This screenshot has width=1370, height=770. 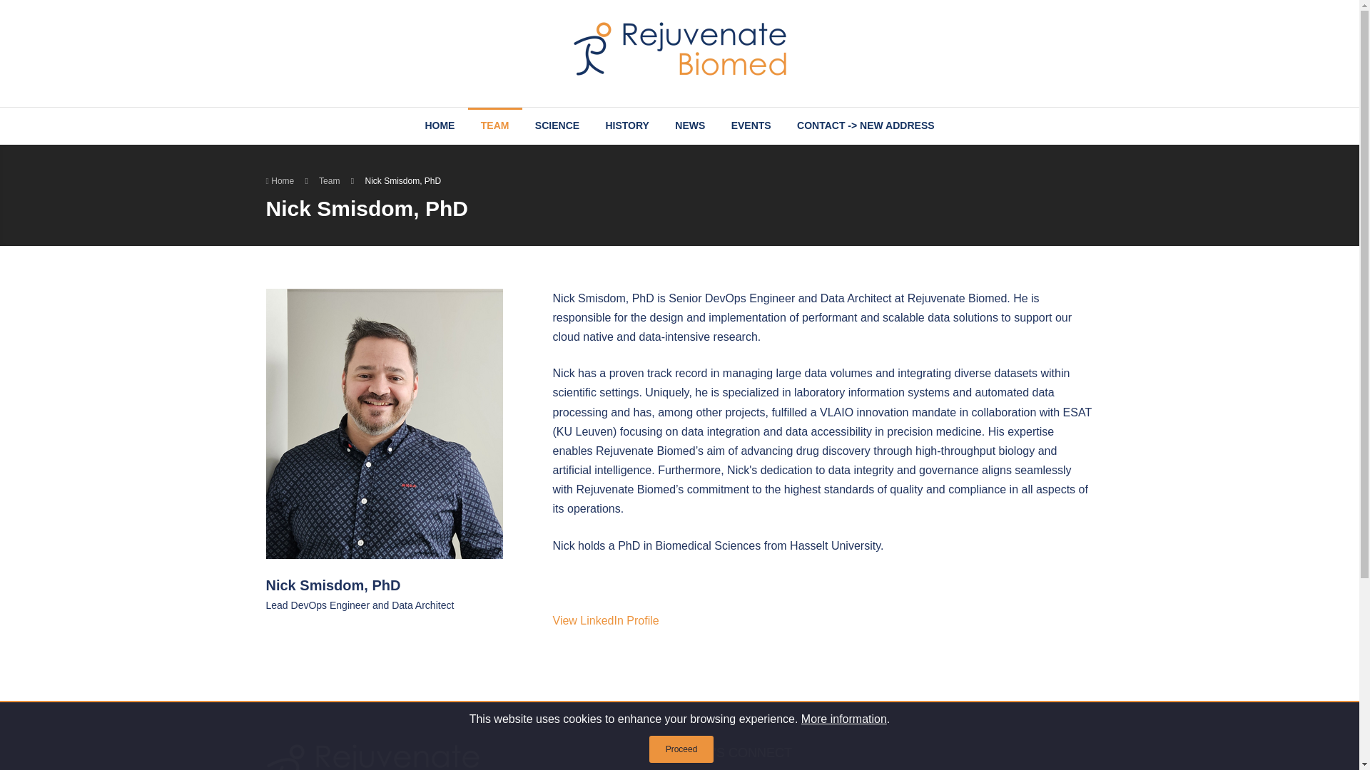 What do you see at coordinates (280, 181) in the screenshot?
I see `Home` at bounding box center [280, 181].